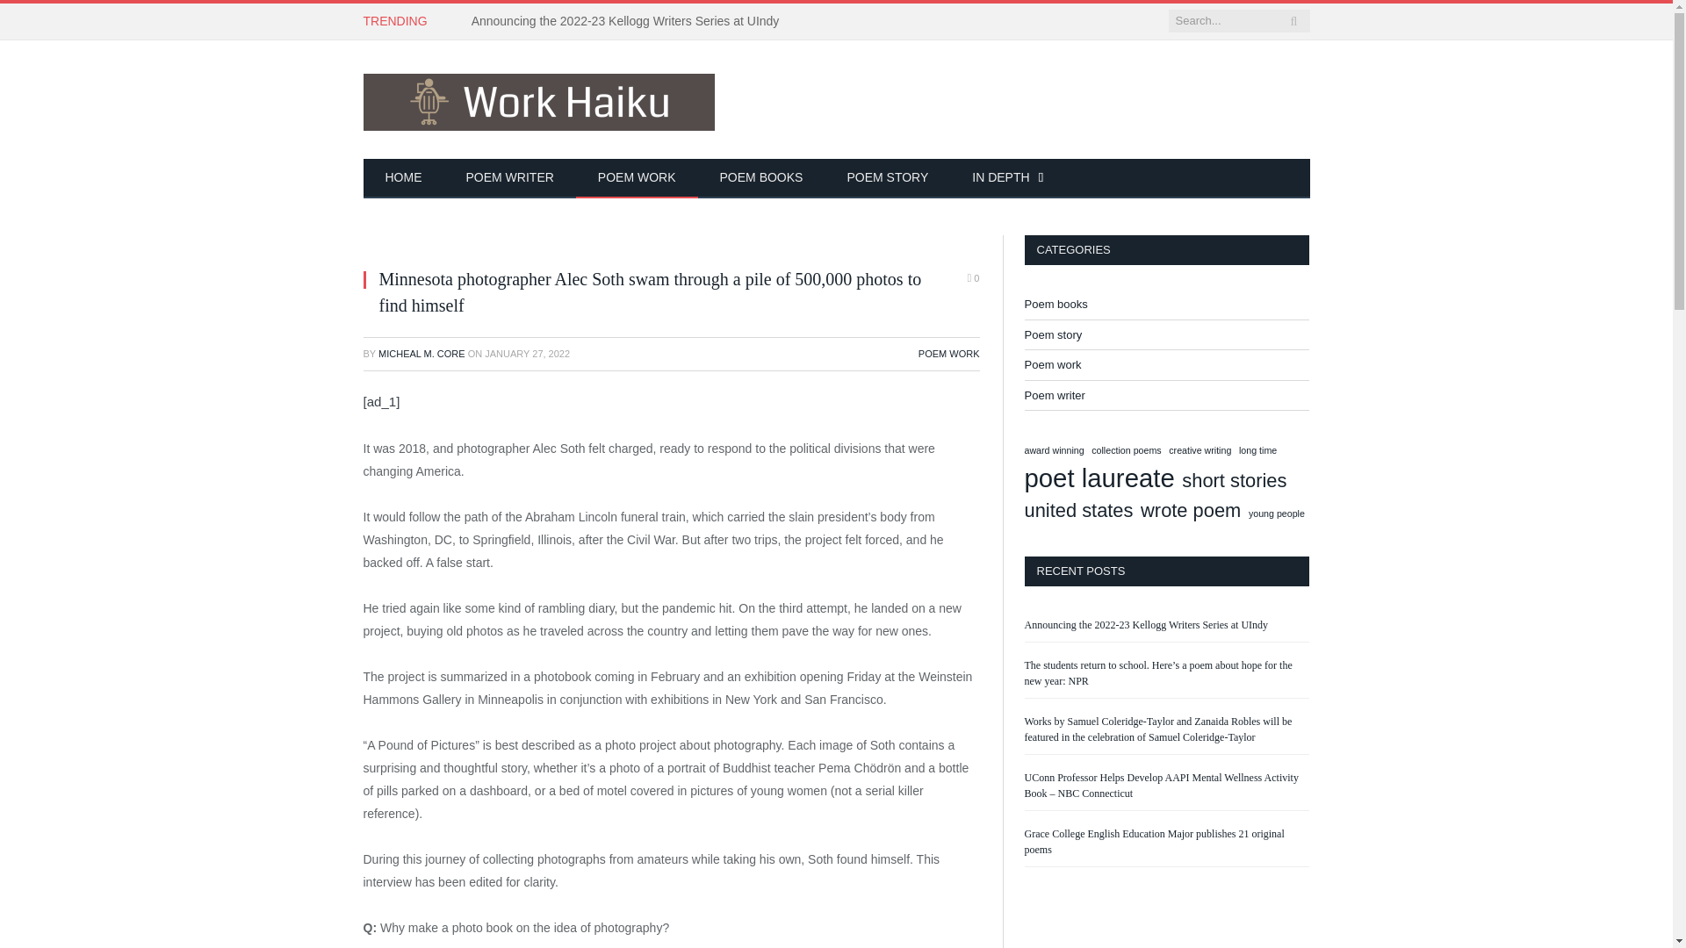  Describe the element at coordinates (761, 178) in the screenshot. I see `POEM BOOKS` at that location.